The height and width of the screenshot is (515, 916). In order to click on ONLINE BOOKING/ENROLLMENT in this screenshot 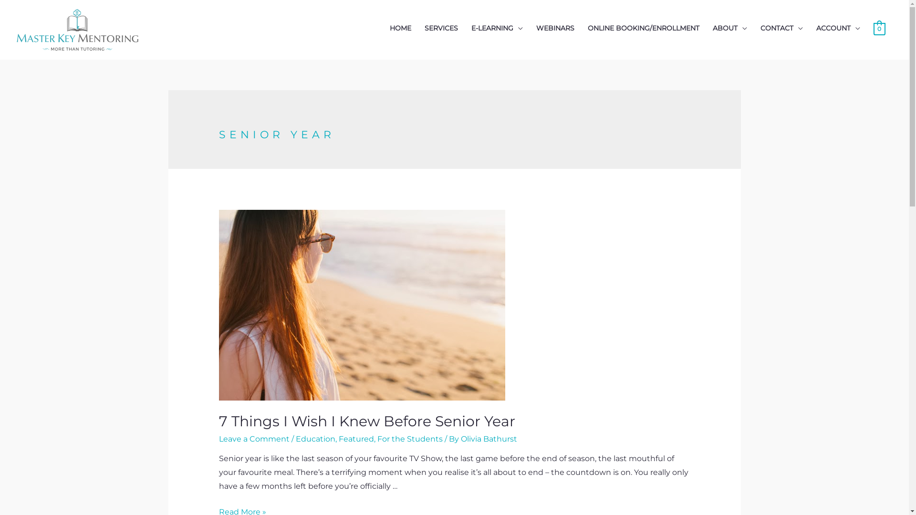, I will do `click(644, 28)`.